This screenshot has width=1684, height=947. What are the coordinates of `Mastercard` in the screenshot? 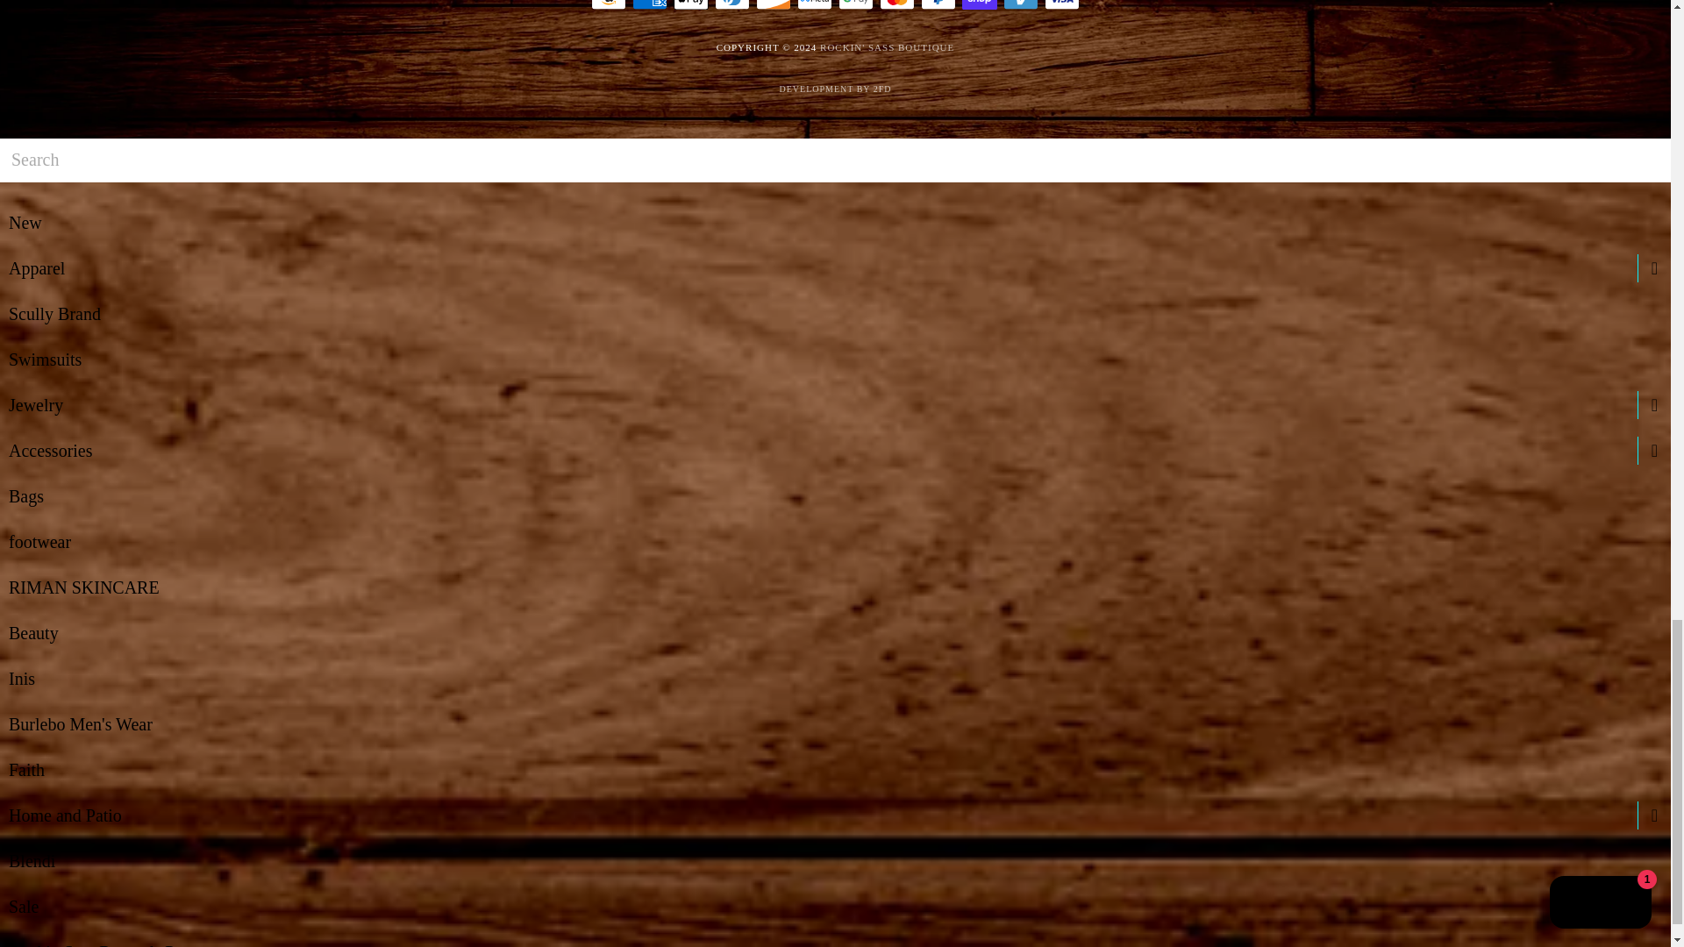 It's located at (896, 4).